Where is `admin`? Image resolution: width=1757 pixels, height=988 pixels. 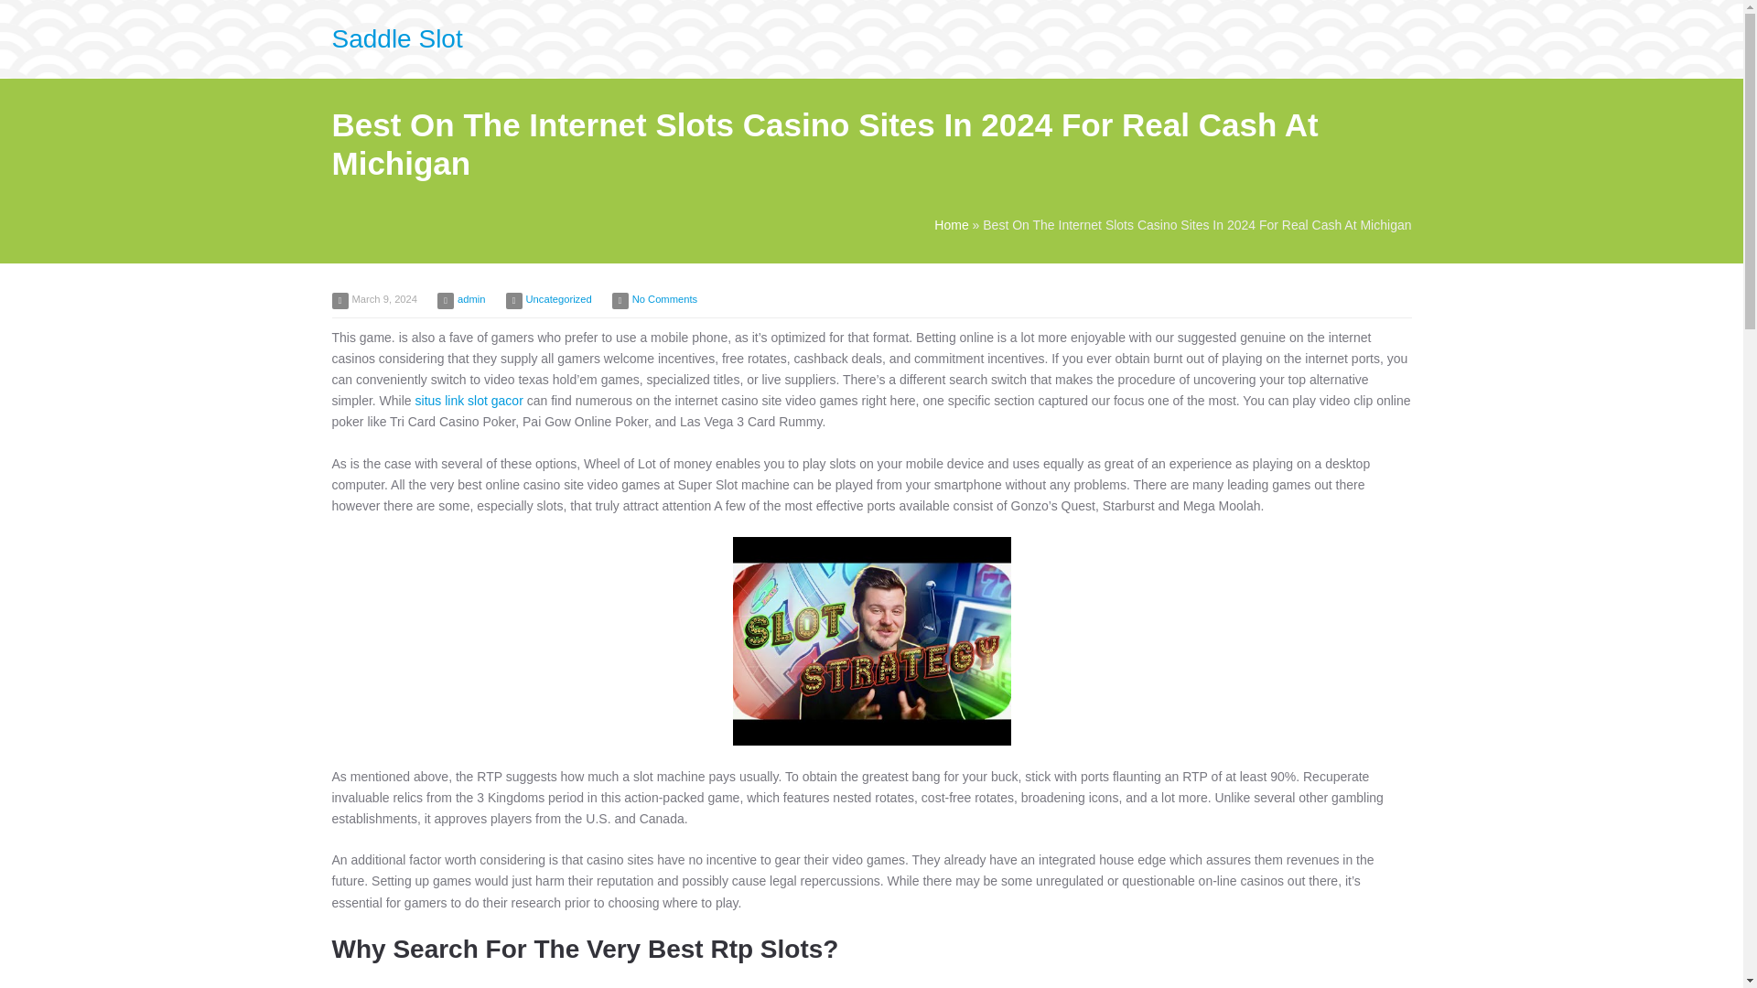
admin is located at coordinates (470, 298).